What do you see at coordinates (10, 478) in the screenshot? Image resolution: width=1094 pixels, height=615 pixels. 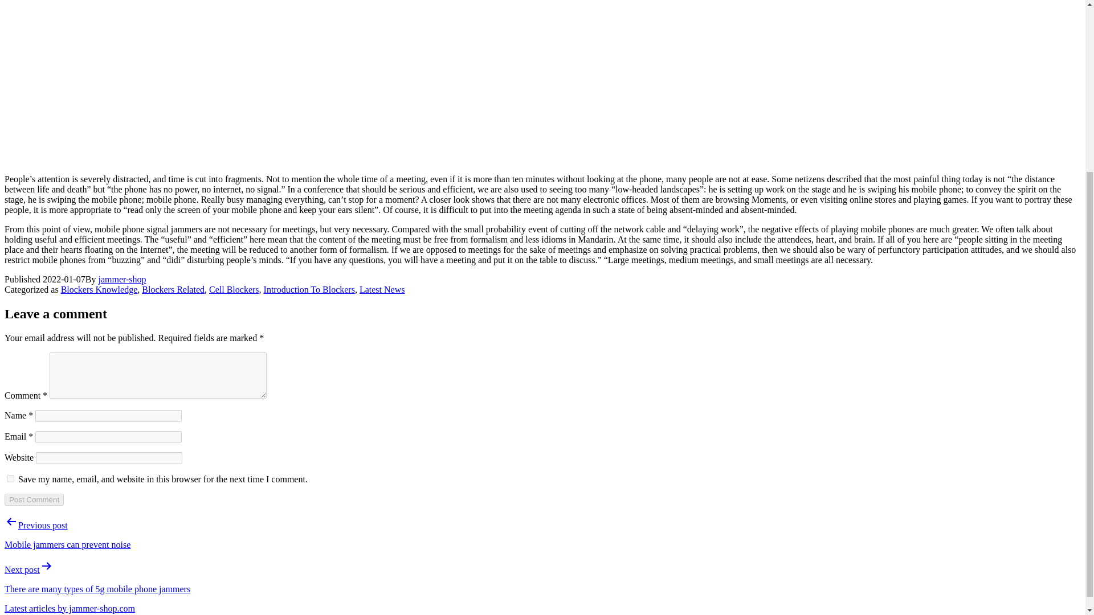 I see `yes` at bounding box center [10, 478].